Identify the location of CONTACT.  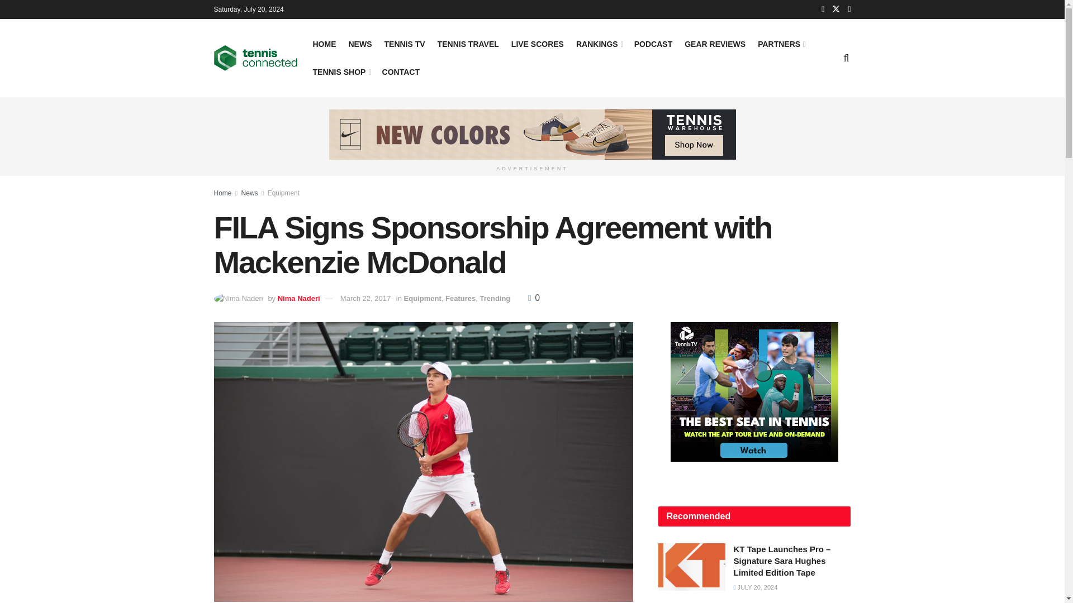
(400, 71).